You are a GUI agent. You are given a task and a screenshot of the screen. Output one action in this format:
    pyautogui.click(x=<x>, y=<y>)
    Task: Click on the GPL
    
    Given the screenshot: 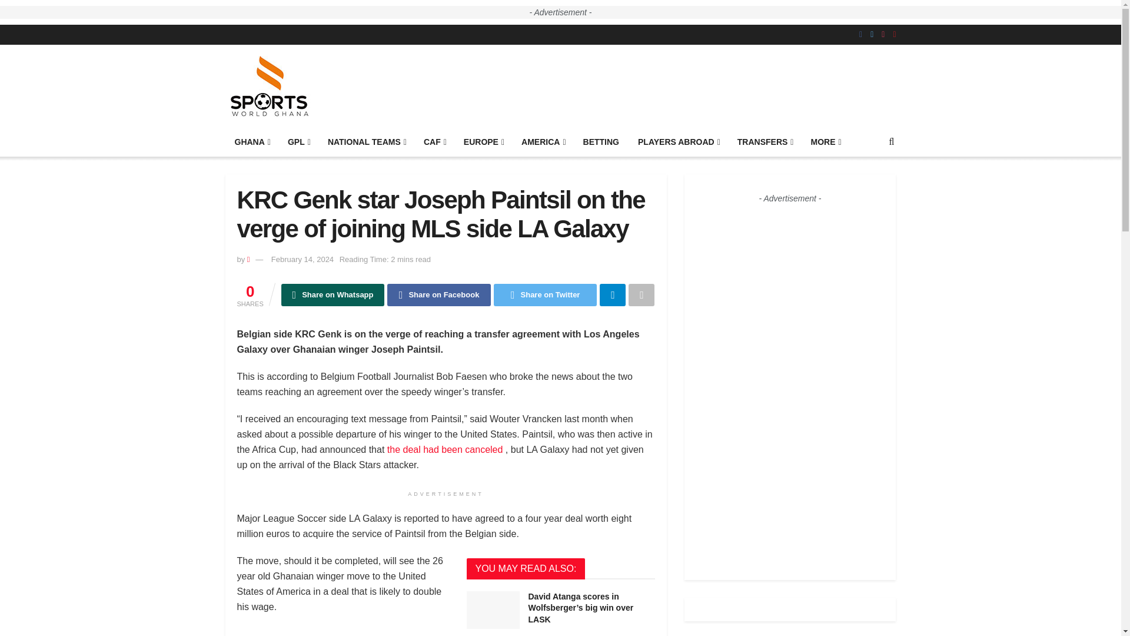 What is the action you would take?
    pyautogui.click(x=298, y=141)
    